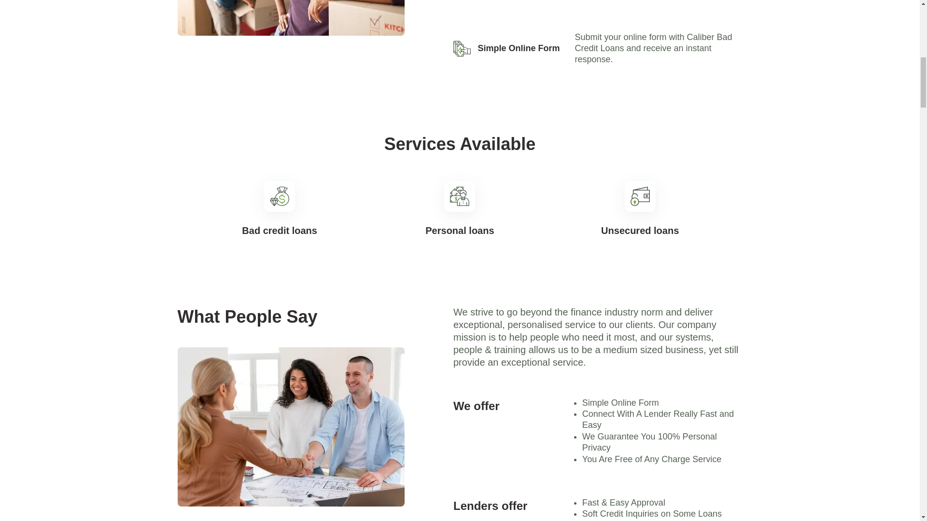  Describe the element at coordinates (896, 429) in the screenshot. I see `Scroll back to top` at that location.